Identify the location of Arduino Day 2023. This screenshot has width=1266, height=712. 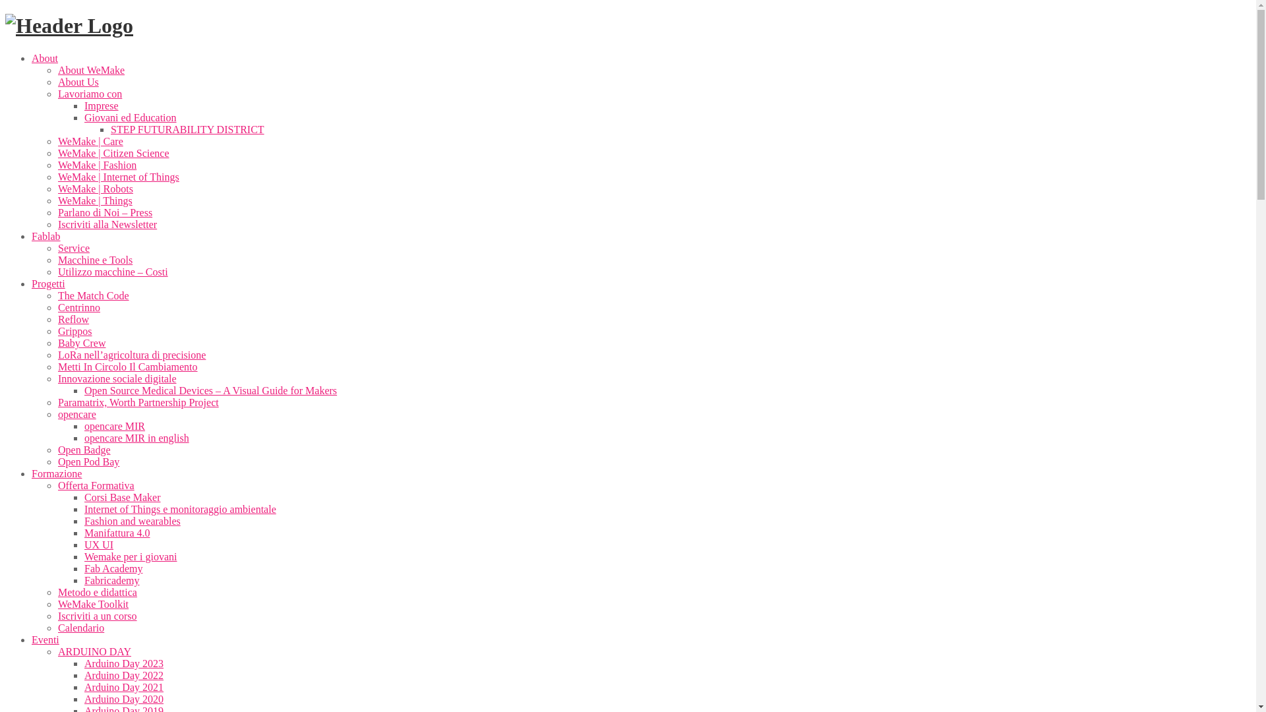
(124, 663).